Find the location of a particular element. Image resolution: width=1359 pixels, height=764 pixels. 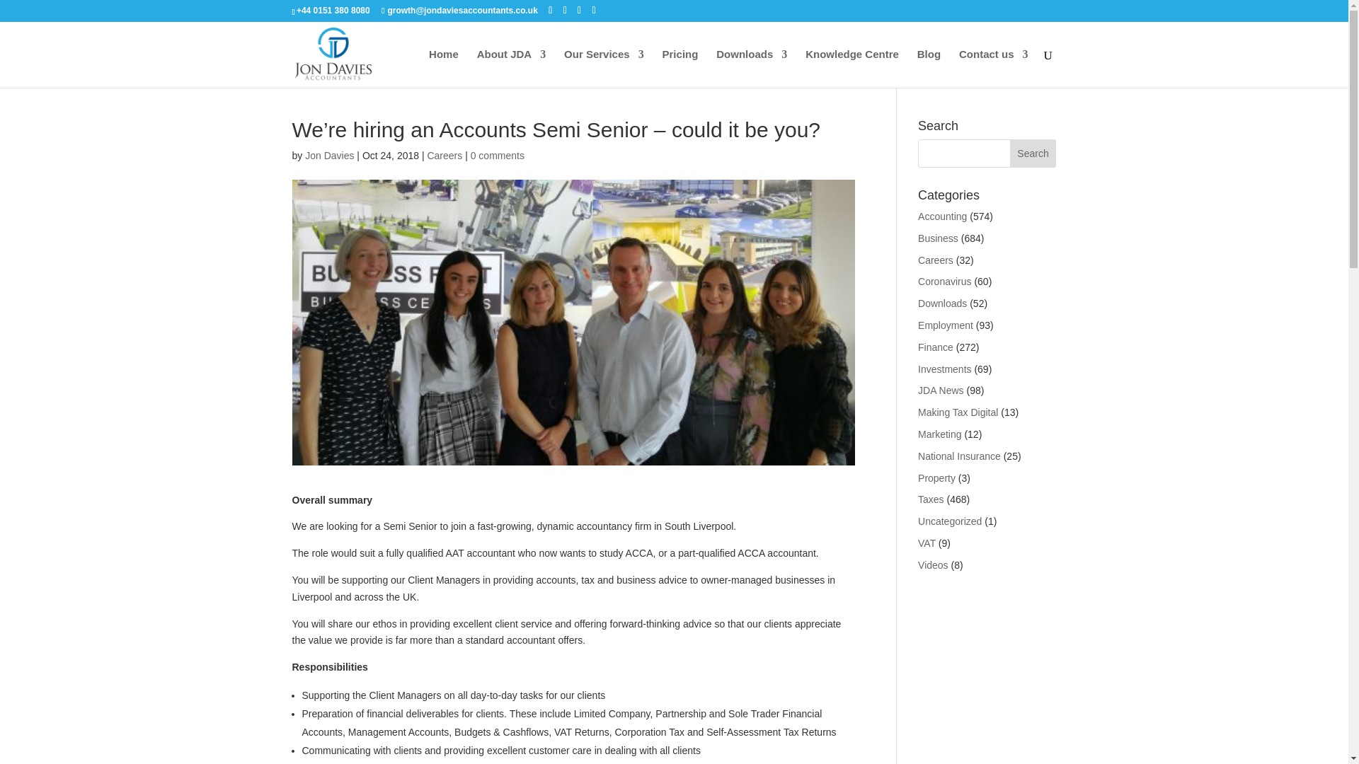

Our Services is located at coordinates (604, 69).